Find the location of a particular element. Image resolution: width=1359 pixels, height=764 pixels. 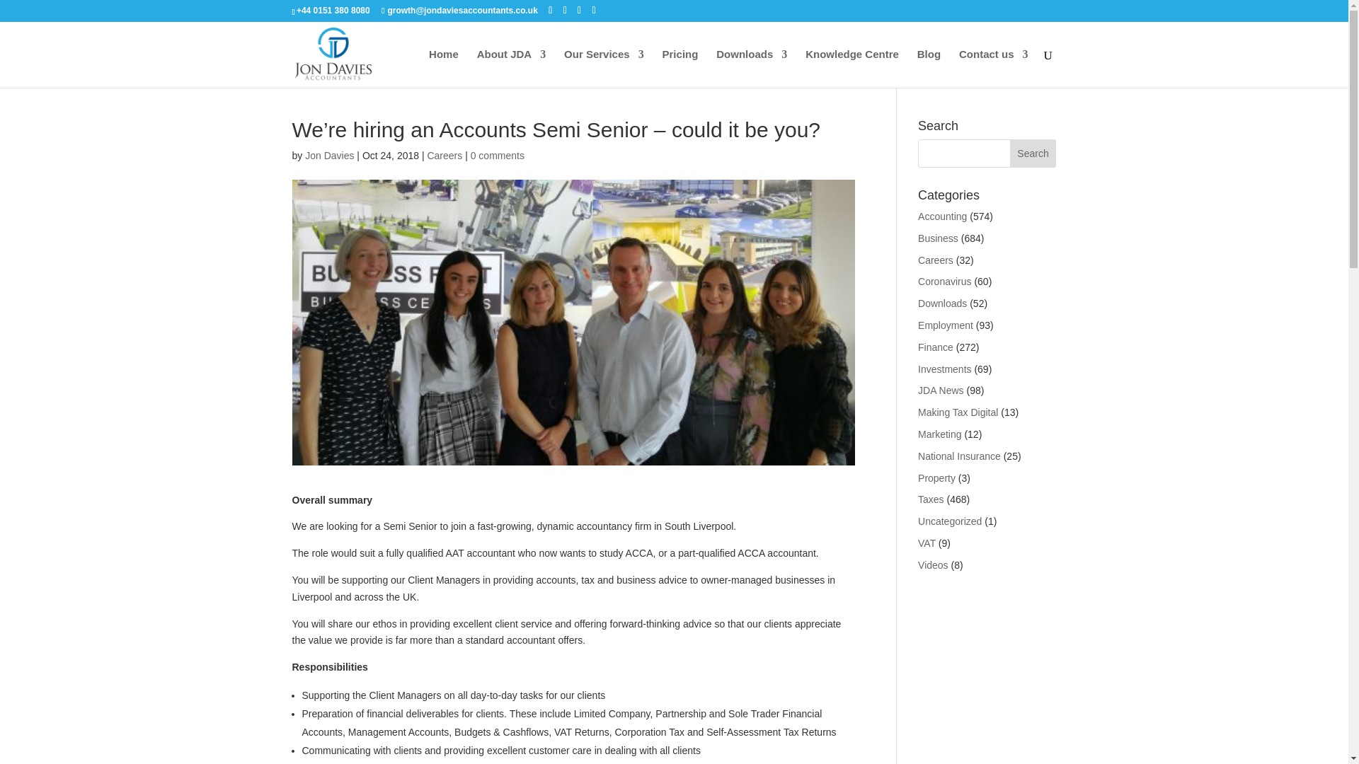

Our Services is located at coordinates (604, 69).